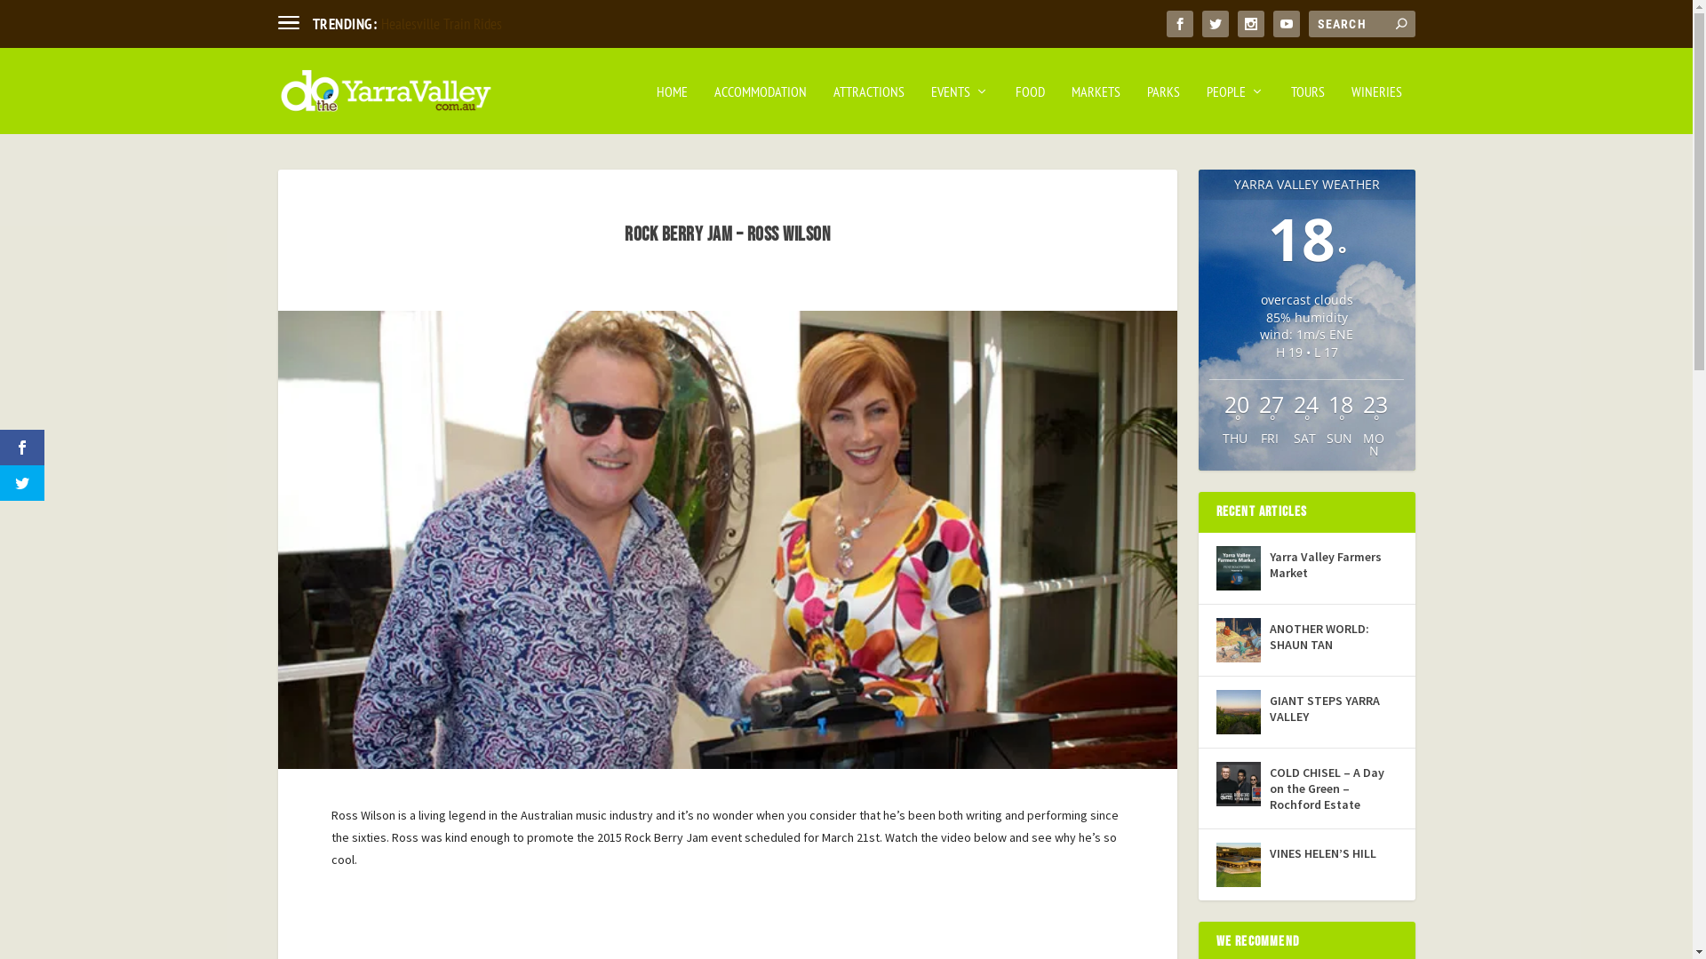 The width and height of the screenshot is (1706, 959). What do you see at coordinates (1235, 110) in the screenshot?
I see `PEOPLE` at bounding box center [1235, 110].